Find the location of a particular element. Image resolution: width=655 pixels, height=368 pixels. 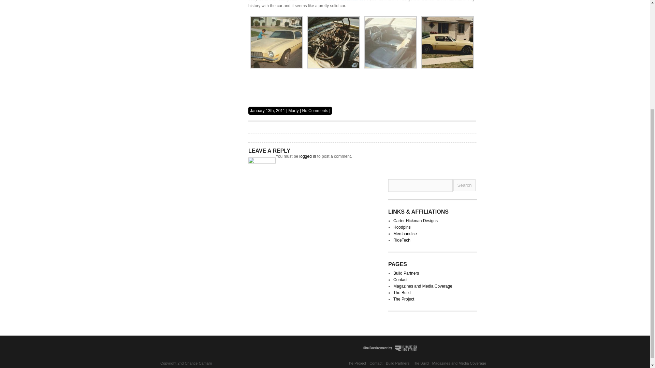

The Project is located at coordinates (356, 363).